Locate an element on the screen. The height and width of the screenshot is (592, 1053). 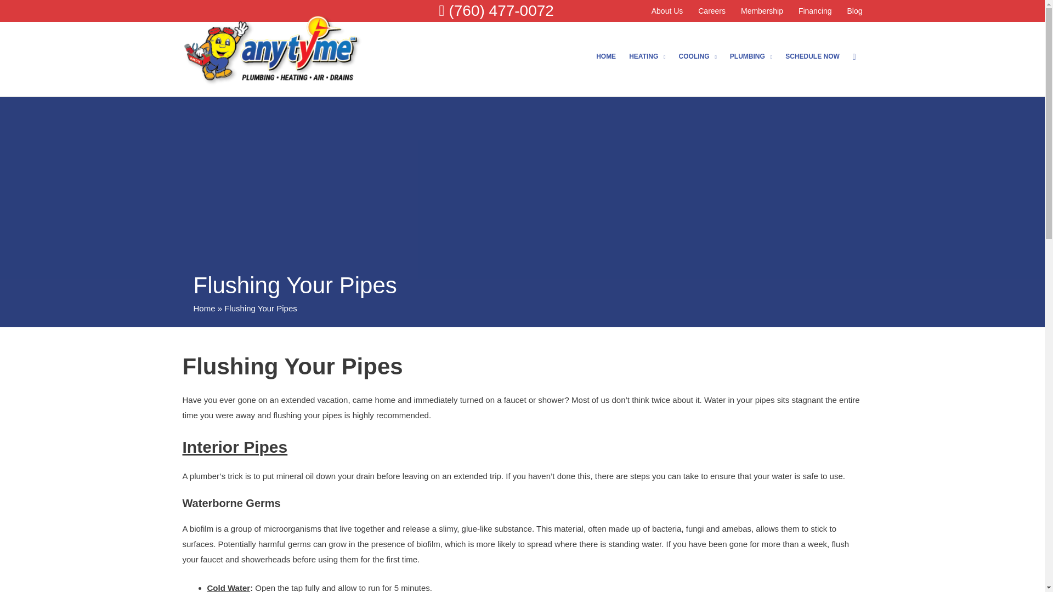
Blog is located at coordinates (851, 11).